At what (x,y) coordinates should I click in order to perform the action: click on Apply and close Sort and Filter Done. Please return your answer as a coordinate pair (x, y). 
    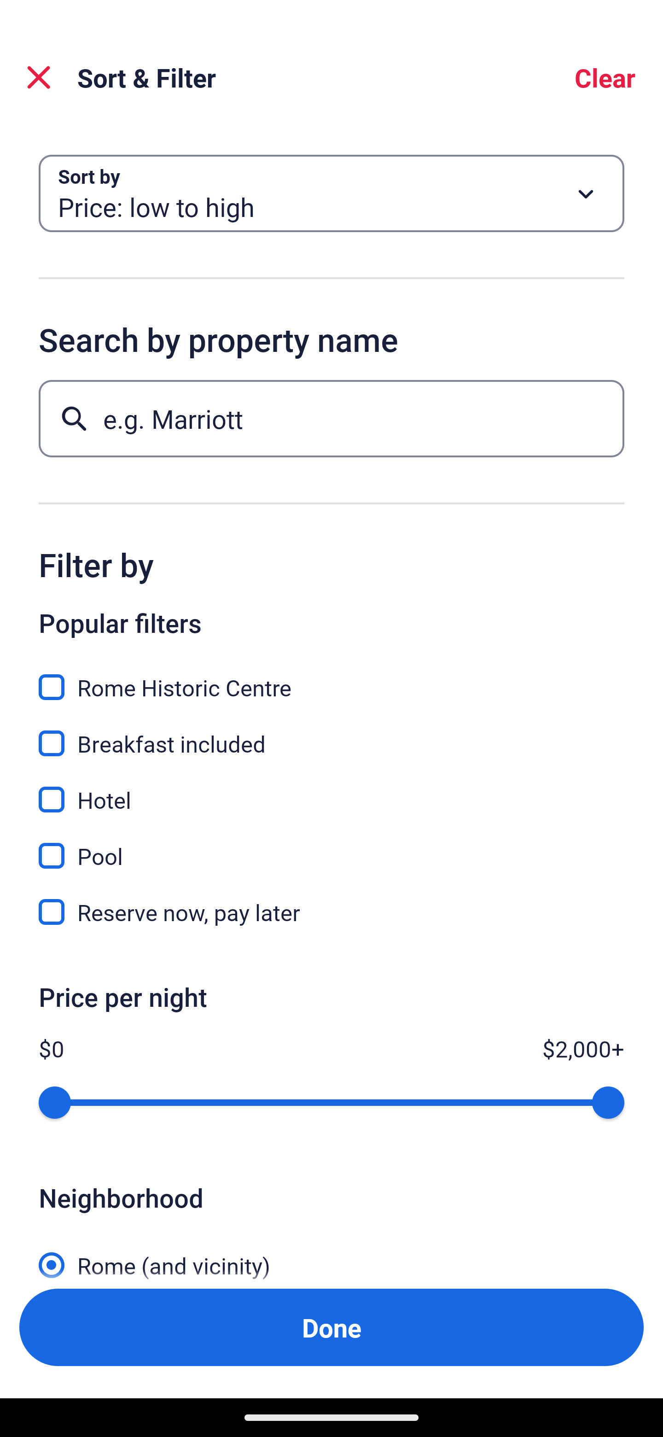
    Looking at the image, I should click on (331, 1327).